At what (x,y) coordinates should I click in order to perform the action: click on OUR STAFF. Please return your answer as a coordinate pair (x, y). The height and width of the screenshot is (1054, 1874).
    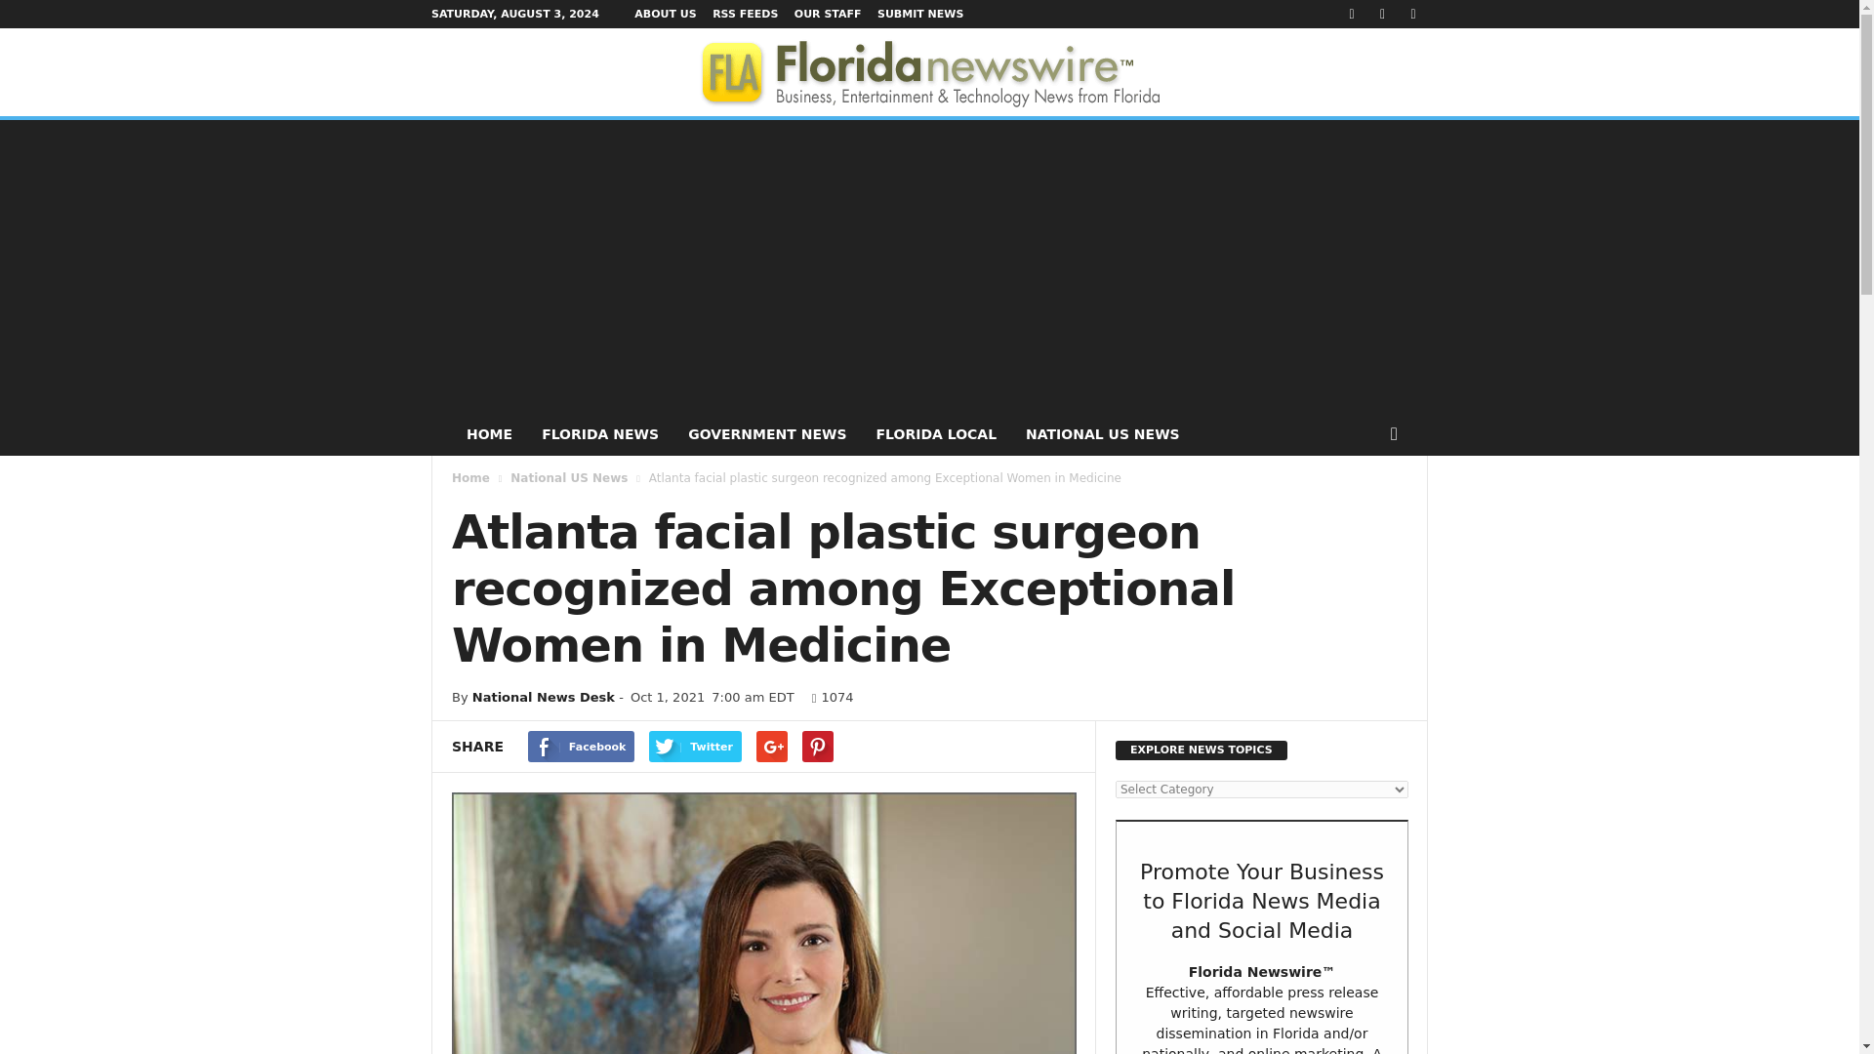
    Looking at the image, I should click on (828, 14).